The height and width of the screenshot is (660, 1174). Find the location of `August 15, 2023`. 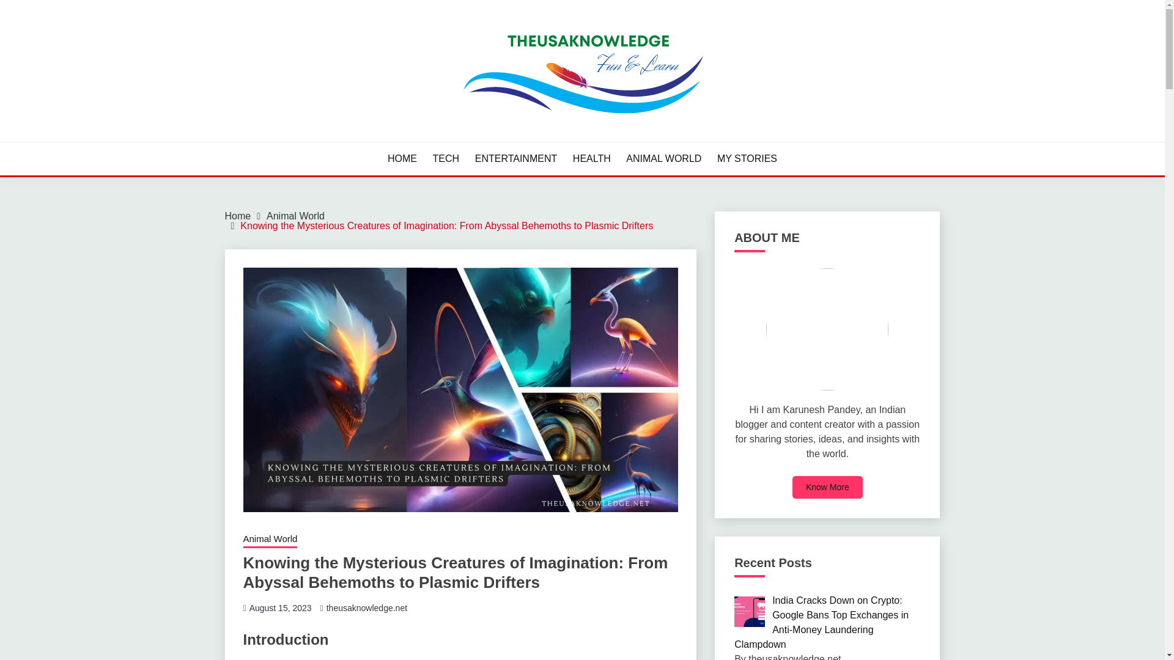

August 15, 2023 is located at coordinates (280, 608).